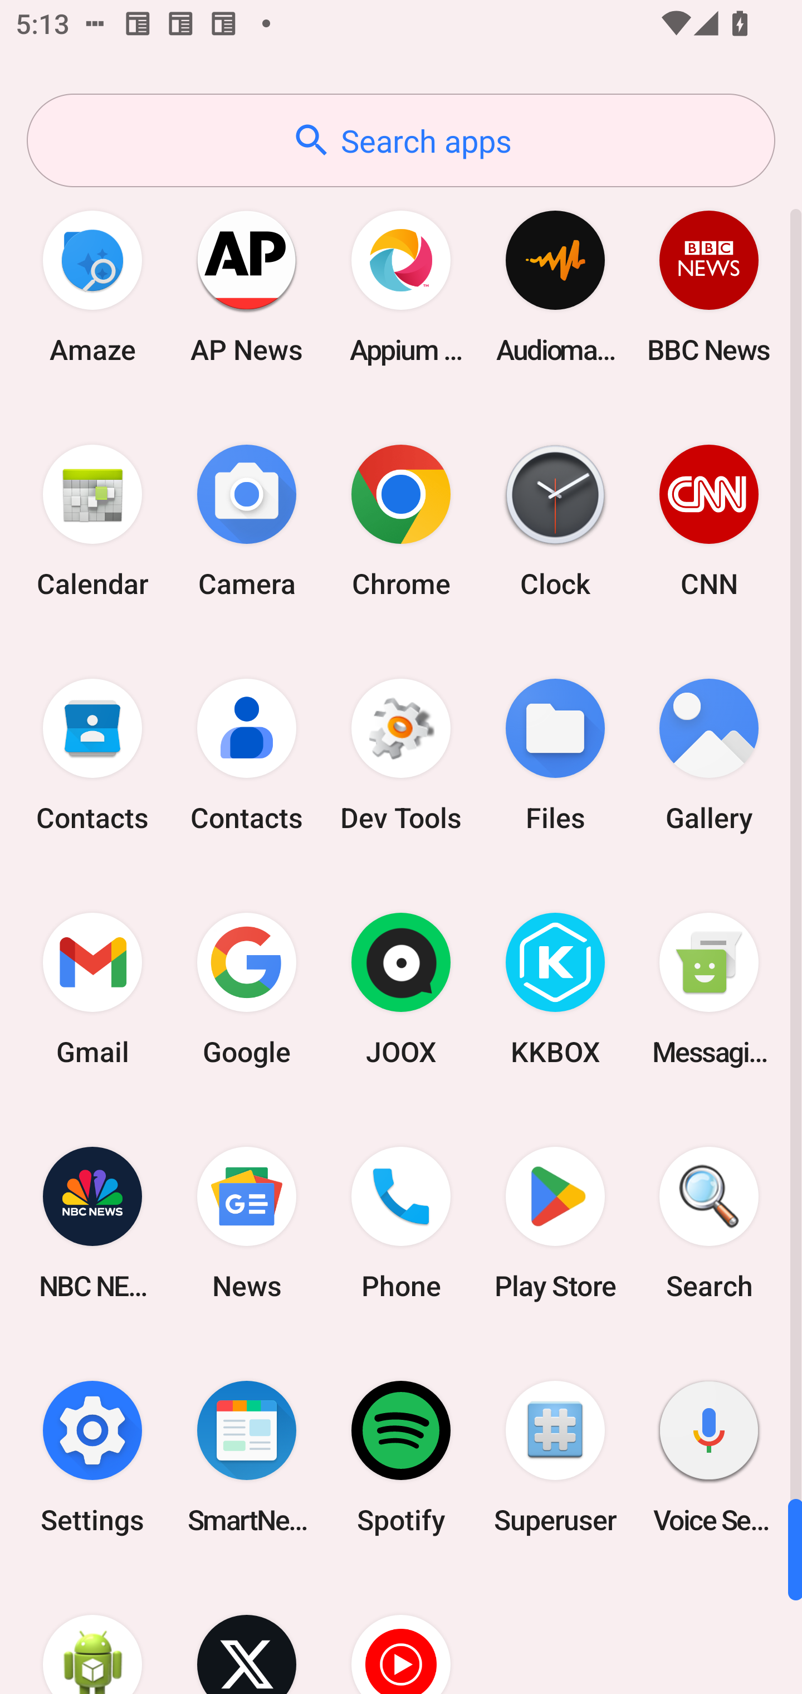 This screenshot has height=1694, width=802. What do you see at coordinates (92, 286) in the screenshot?
I see `Amaze` at bounding box center [92, 286].